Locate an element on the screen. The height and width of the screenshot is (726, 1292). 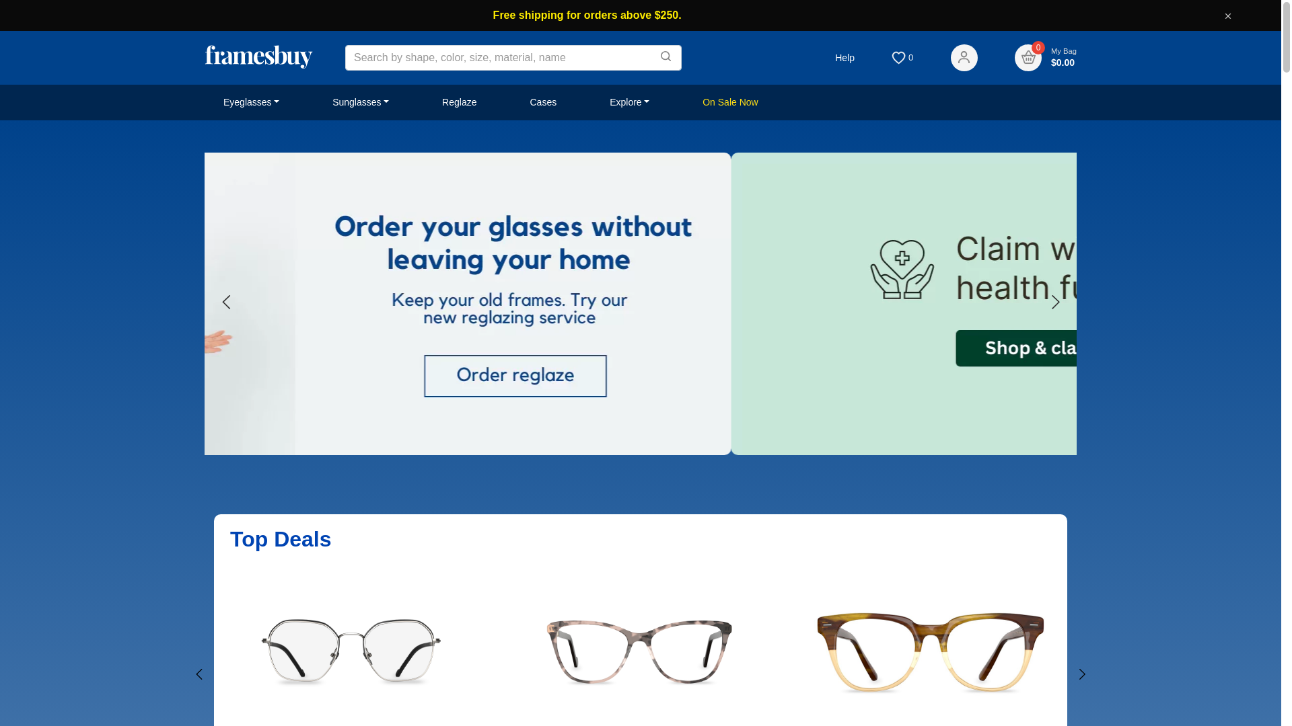
Eyeglasses is located at coordinates (252, 102).